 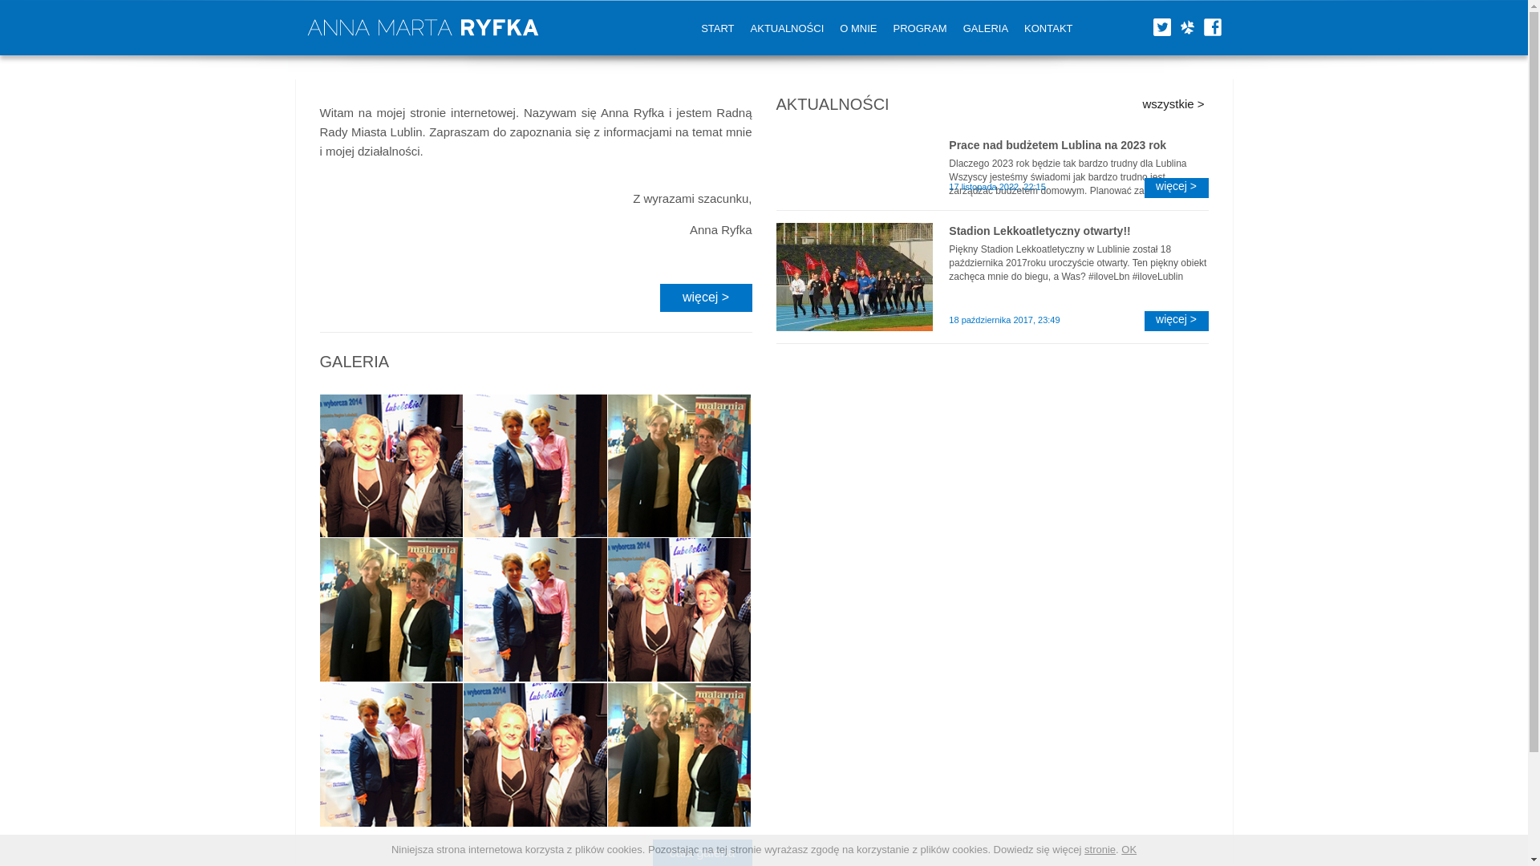 What do you see at coordinates (1128, 849) in the screenshot?
I see `OK` at bounding box center [1128, 849].